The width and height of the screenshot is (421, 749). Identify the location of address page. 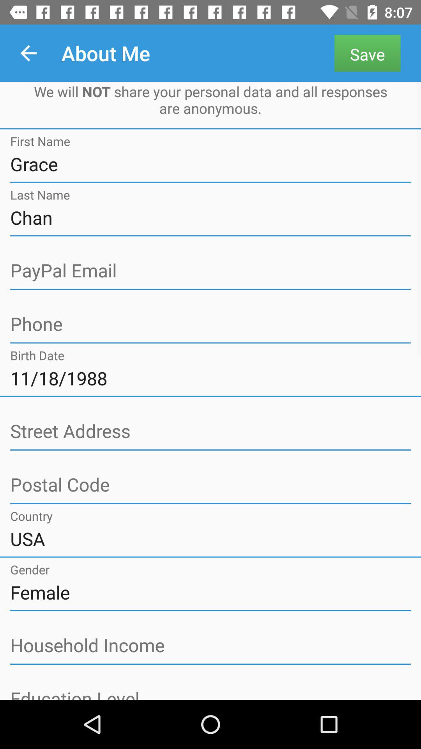
(210, 485).